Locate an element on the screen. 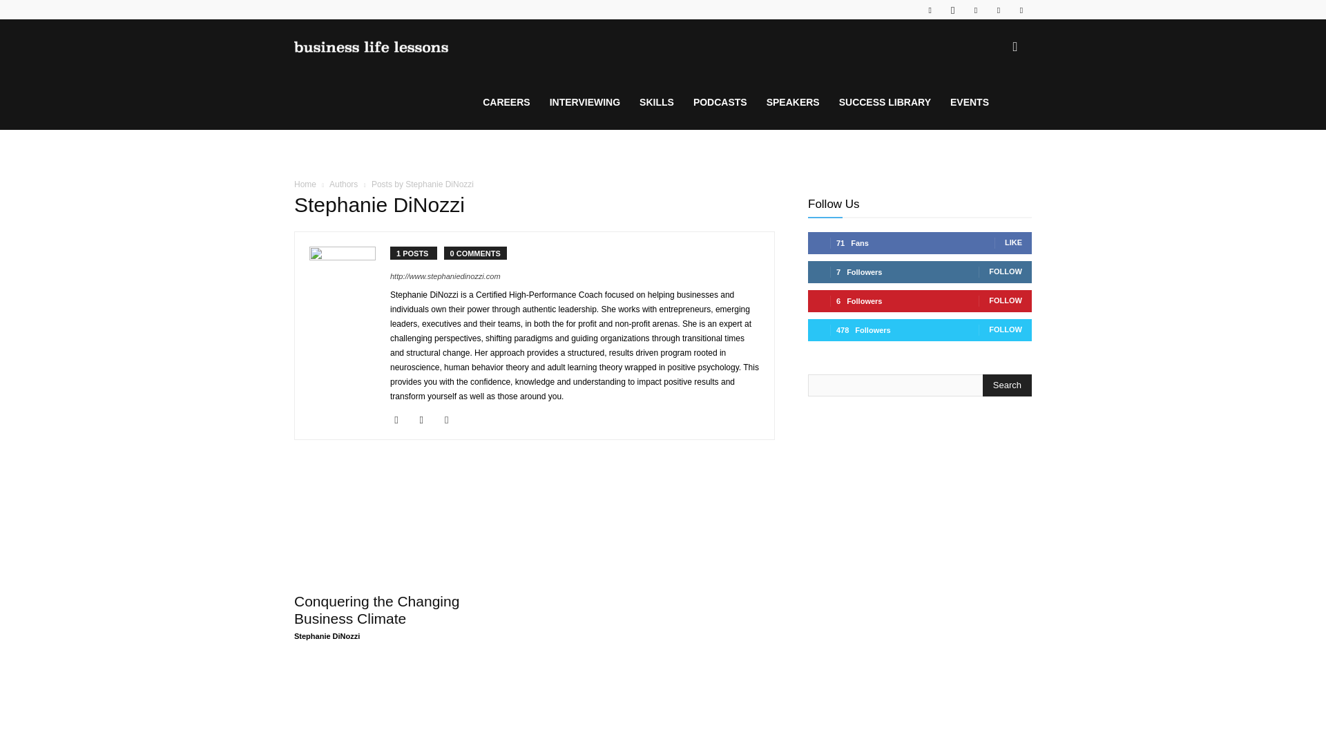 Image resolution: width=1326 pixels, height=746 pixels. Linkedin is located at coordinates (452, 420).